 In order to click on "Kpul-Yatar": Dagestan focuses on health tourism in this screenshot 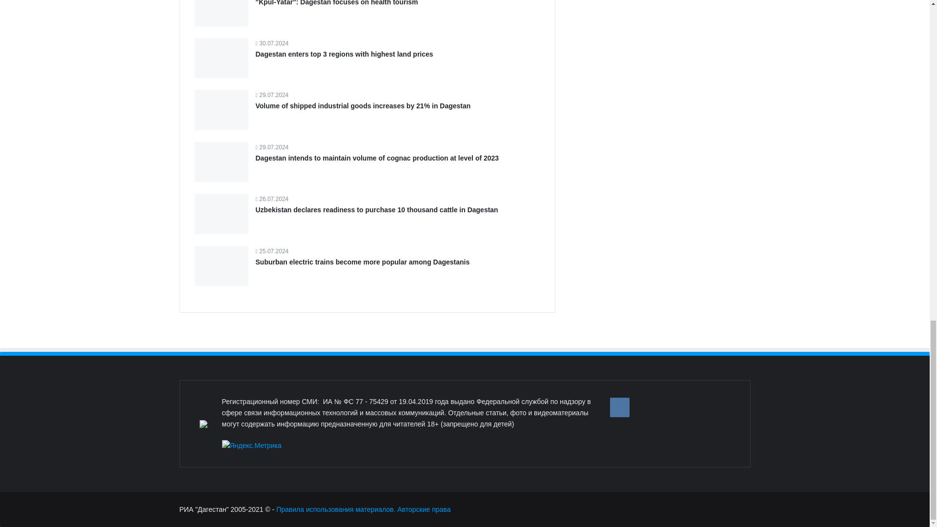, I will do `click(337, 3)`.